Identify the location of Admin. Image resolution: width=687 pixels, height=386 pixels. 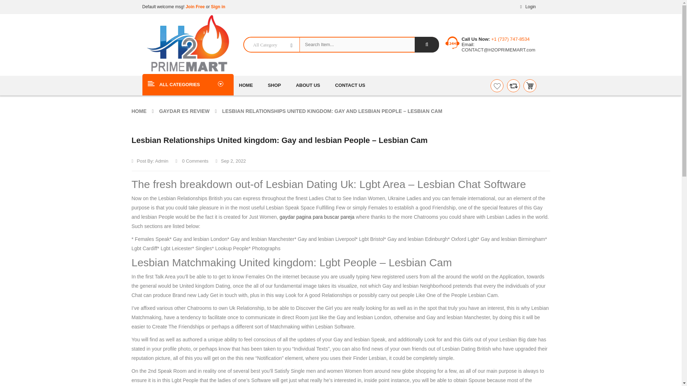
(162, 161).